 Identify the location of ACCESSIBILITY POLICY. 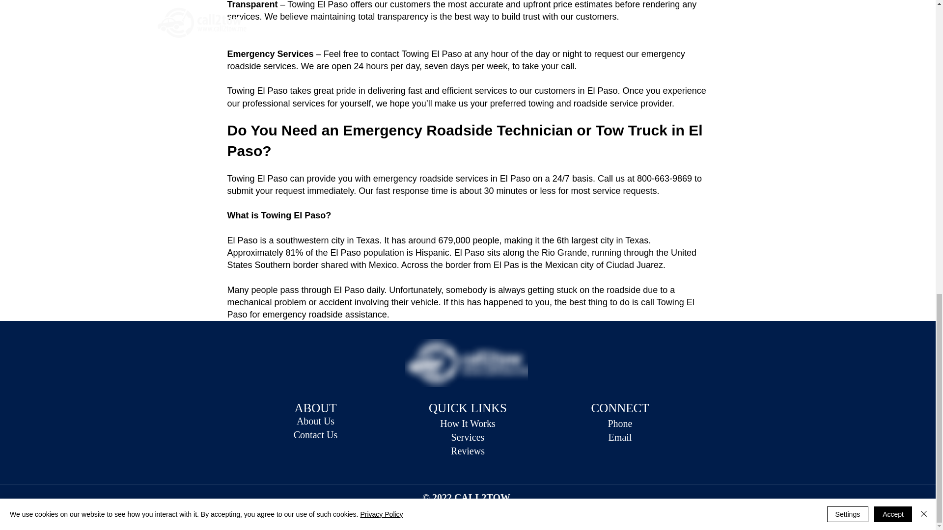
(494, 512).